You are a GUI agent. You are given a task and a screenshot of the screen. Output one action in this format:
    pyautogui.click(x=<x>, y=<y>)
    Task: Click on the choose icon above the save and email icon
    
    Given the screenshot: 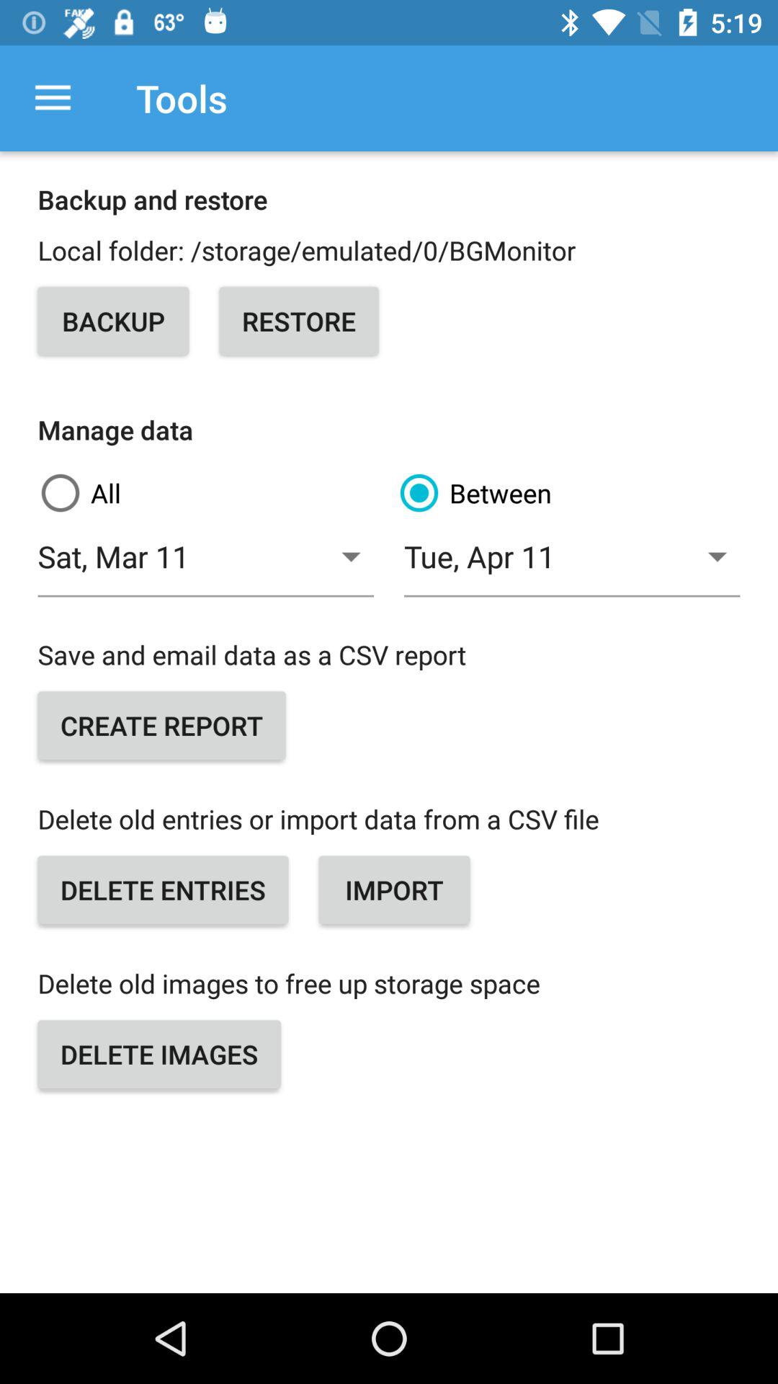 What is the action you would take?
    pyautogui.click(x=206, y=565)
    